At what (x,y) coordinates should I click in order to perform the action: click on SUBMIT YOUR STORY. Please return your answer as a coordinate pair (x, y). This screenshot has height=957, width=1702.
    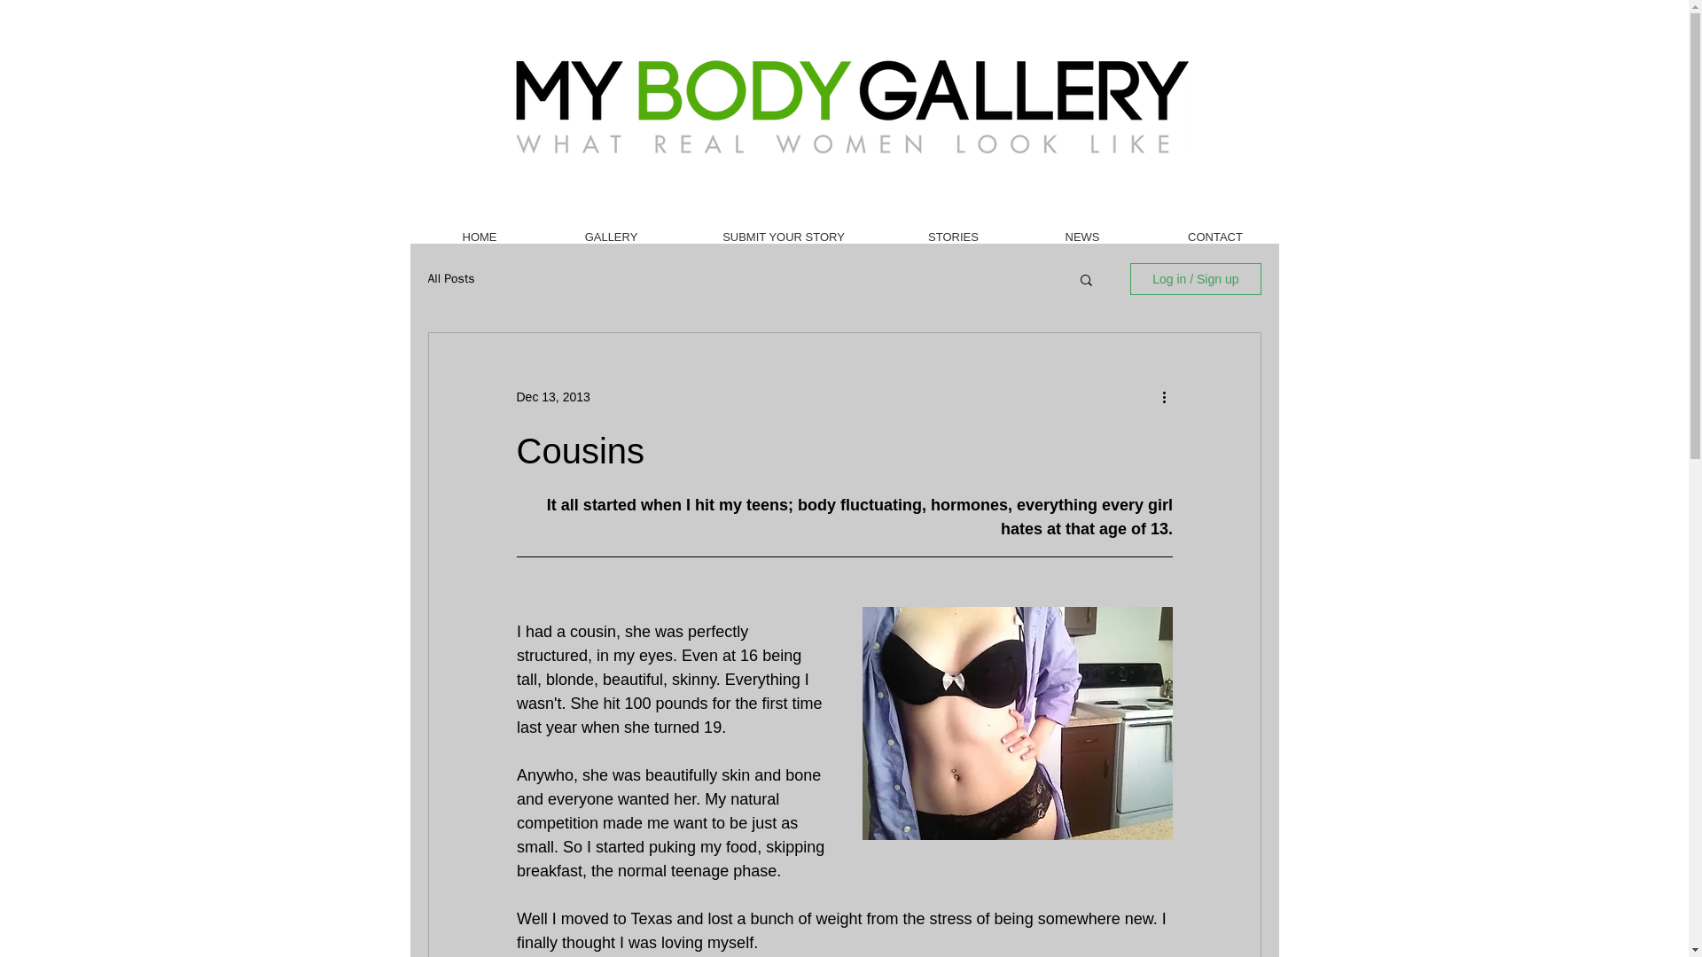
    Looking at the image, I should click on (783, 236).